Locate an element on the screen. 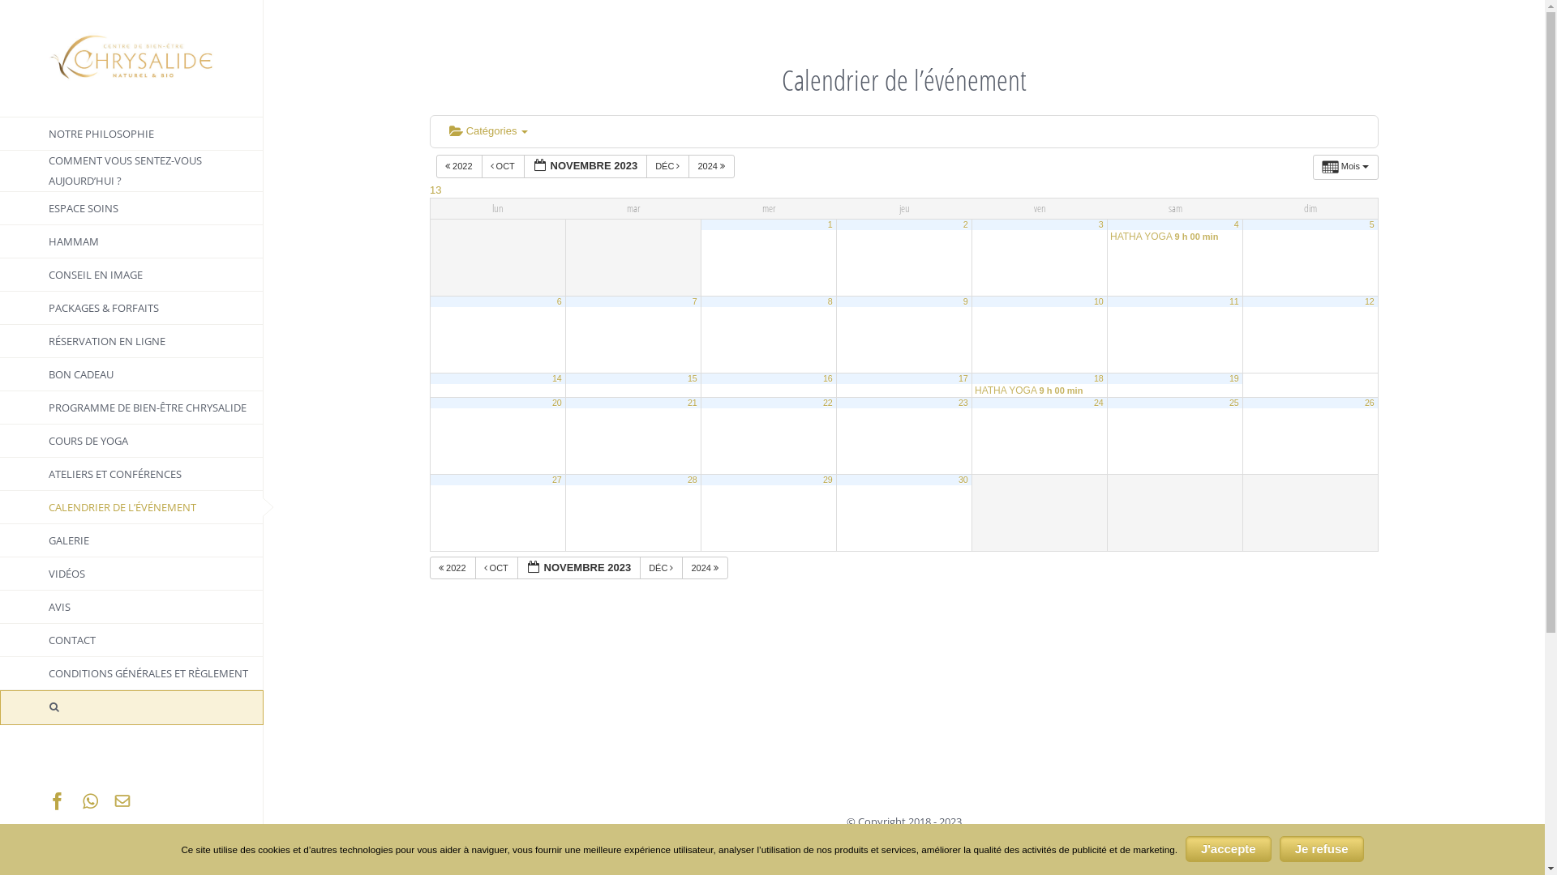 This screenshot has width=1557, height=875. 22 is located at coordinates (828, 402).